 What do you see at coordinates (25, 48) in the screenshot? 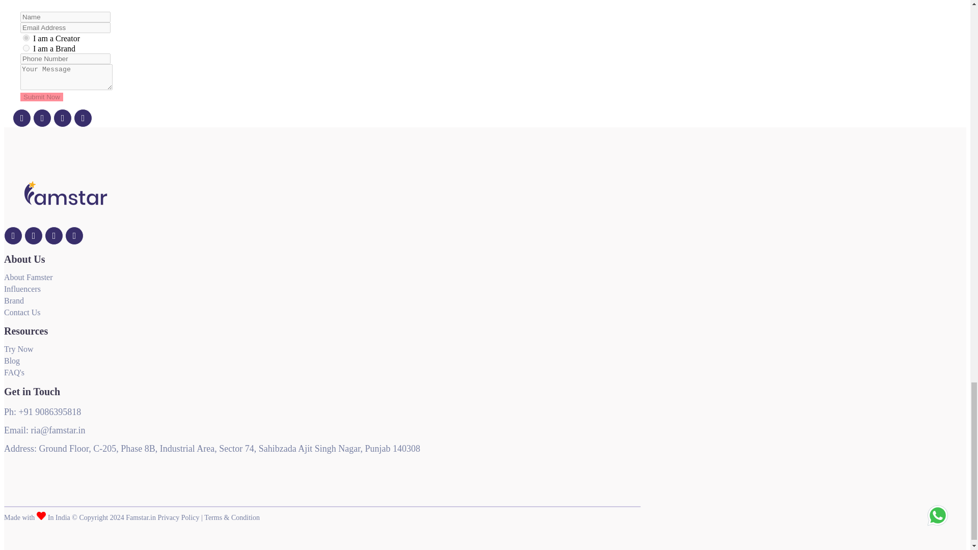
I see `Brand` at bounding box center [25, 48].